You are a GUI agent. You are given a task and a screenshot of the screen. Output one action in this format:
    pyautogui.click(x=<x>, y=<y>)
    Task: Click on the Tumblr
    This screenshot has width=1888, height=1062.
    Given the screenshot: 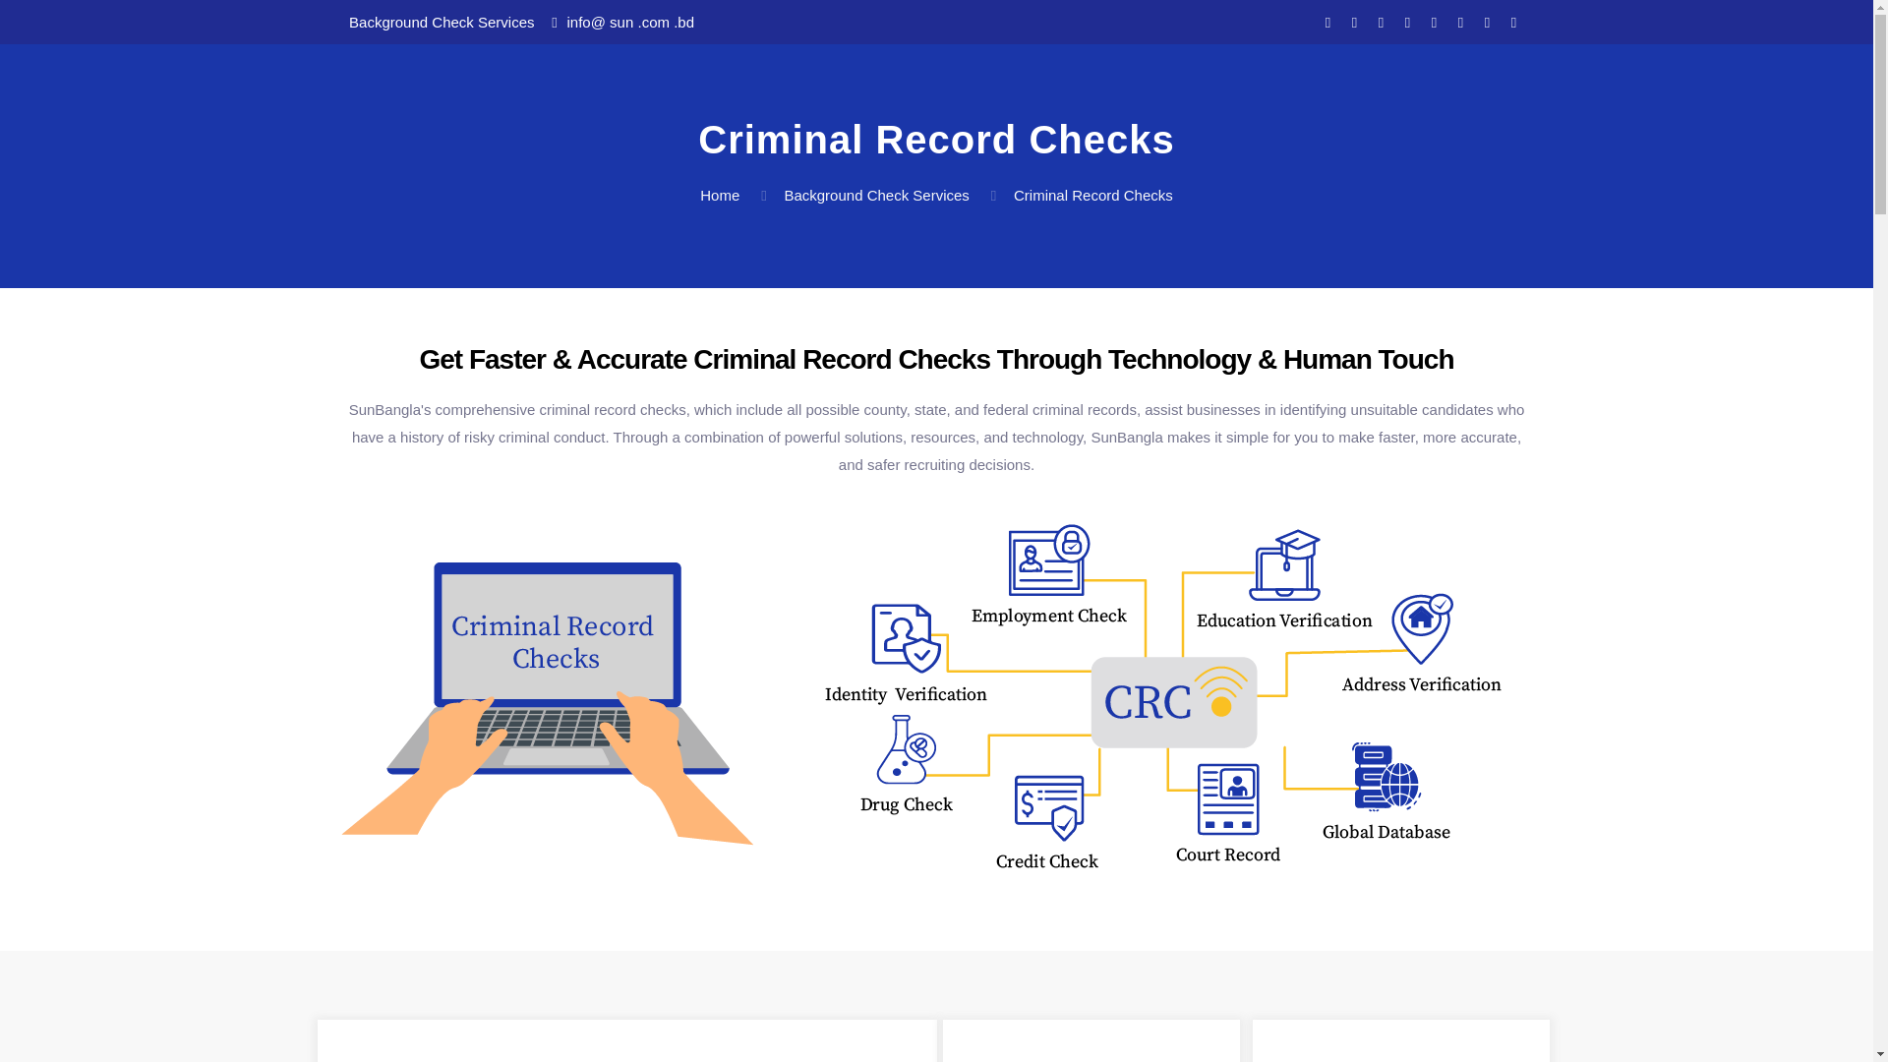 What is the action you would take?
    pyautogui.click(x=1487, y=22)
    